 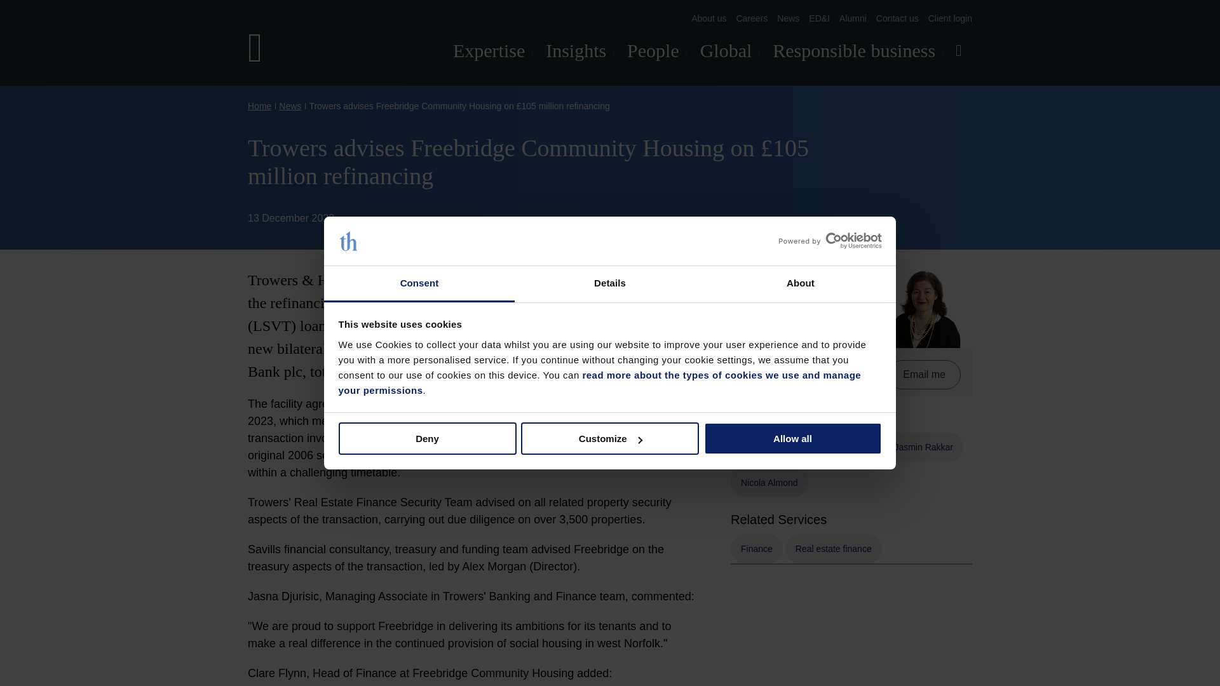 I want to click on Consent, so click(x=419, y=285).